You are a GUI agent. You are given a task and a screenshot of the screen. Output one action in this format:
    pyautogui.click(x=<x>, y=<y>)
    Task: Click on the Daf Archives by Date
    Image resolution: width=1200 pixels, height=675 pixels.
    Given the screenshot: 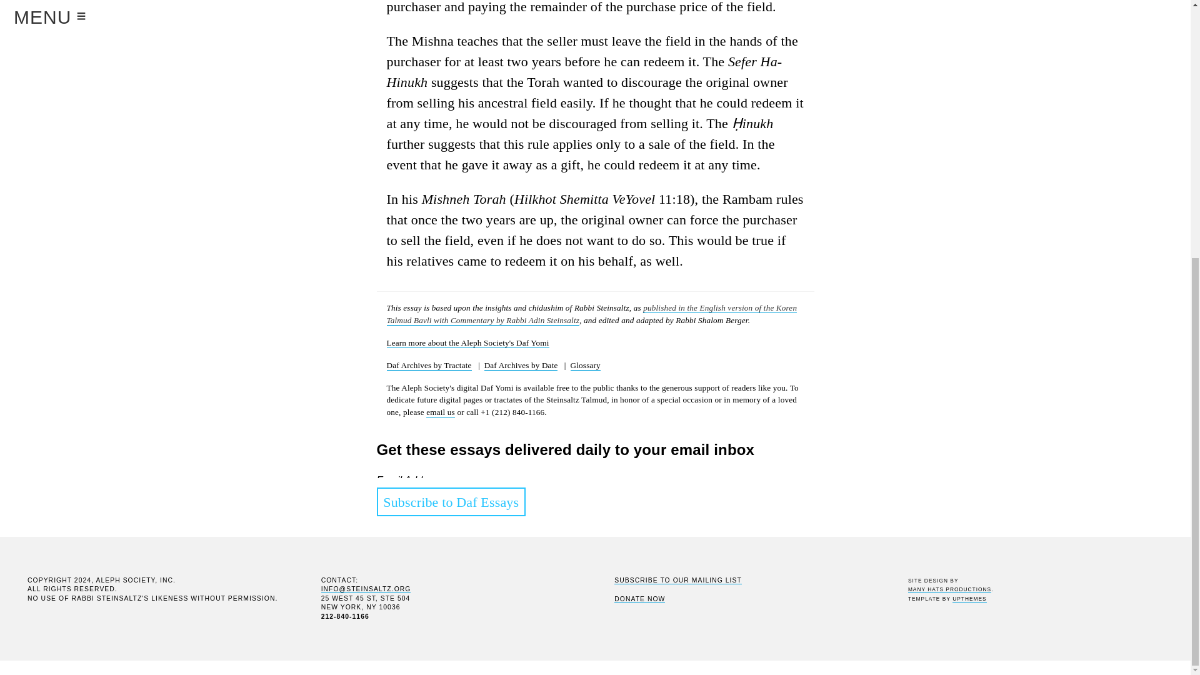 What is the action you would take?
    pyautogui.click(x=521, y=365)
    